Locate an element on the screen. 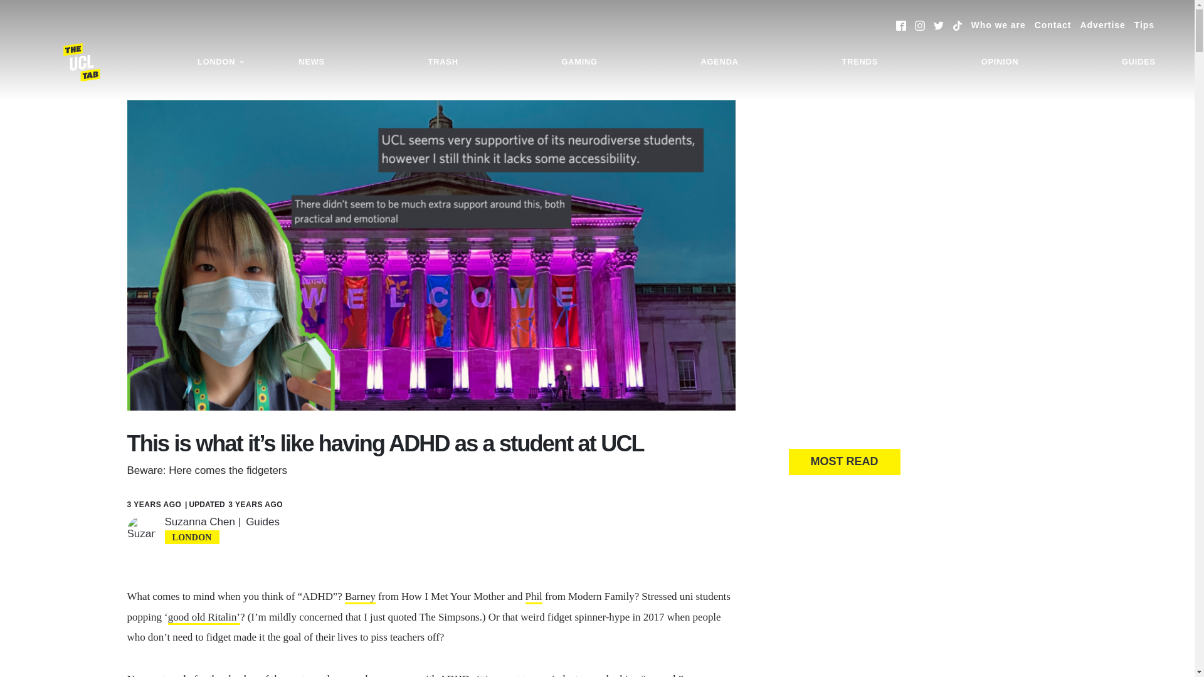  NEWS is located at coordinates (311, 62).